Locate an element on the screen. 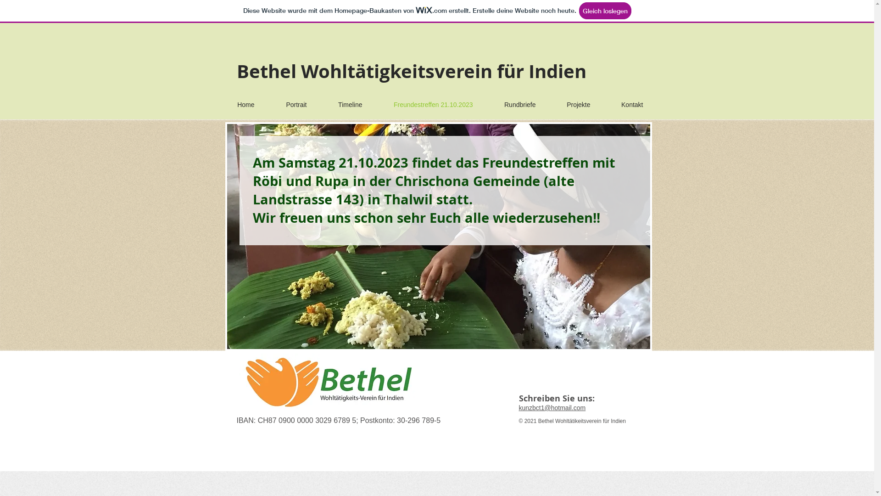 Image resolution: width=881 pixels, height=496 pixels. Freundestreffen 21.10.2023 is located at coordinates (424, 105).